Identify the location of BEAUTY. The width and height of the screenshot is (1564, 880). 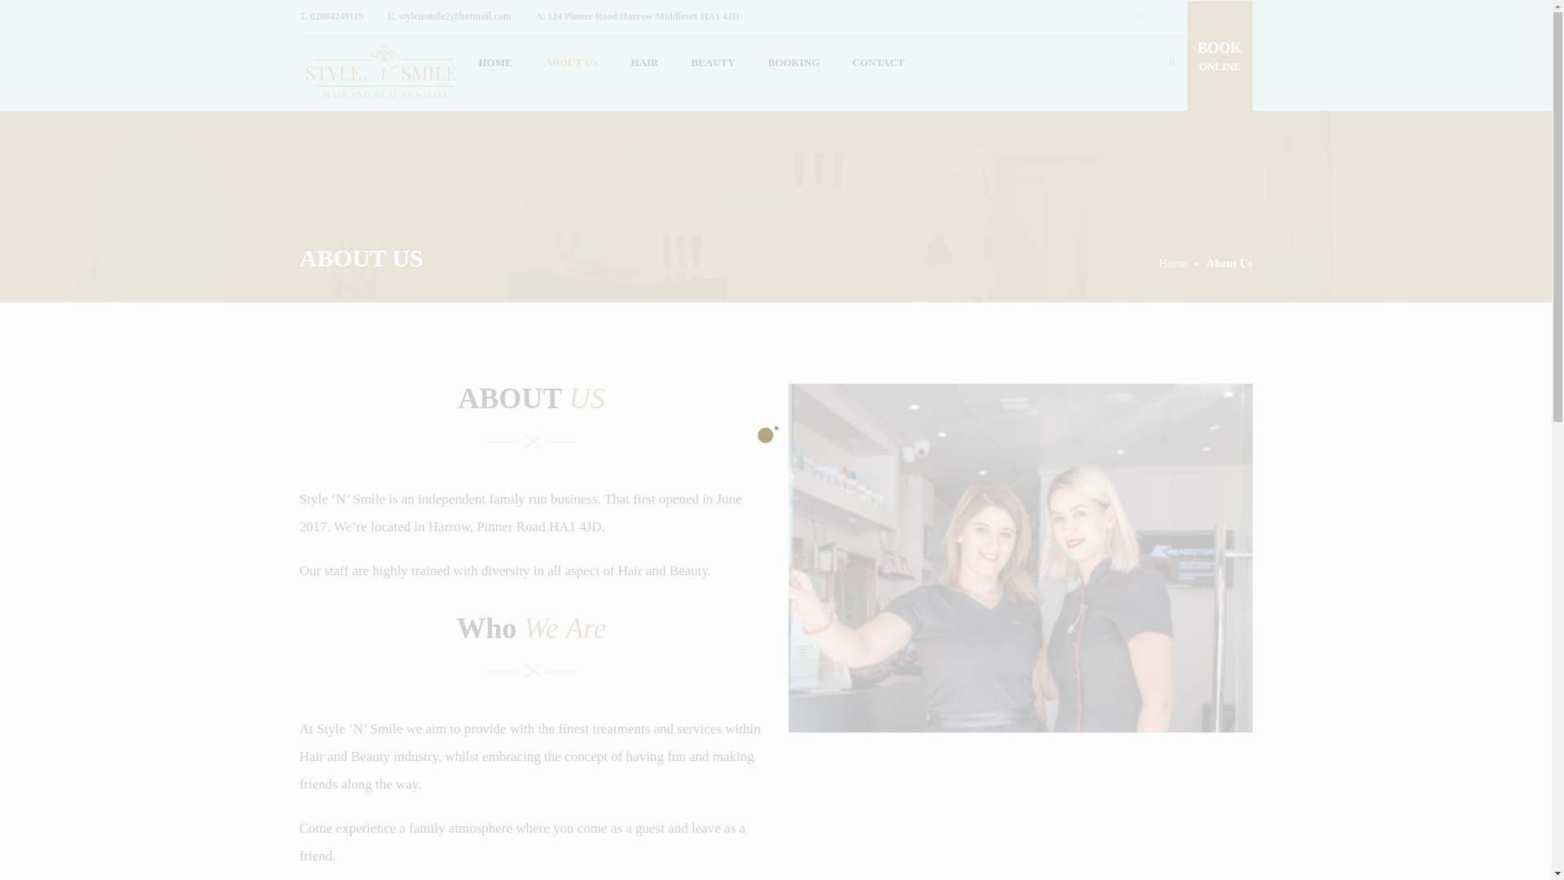
(712, 62).